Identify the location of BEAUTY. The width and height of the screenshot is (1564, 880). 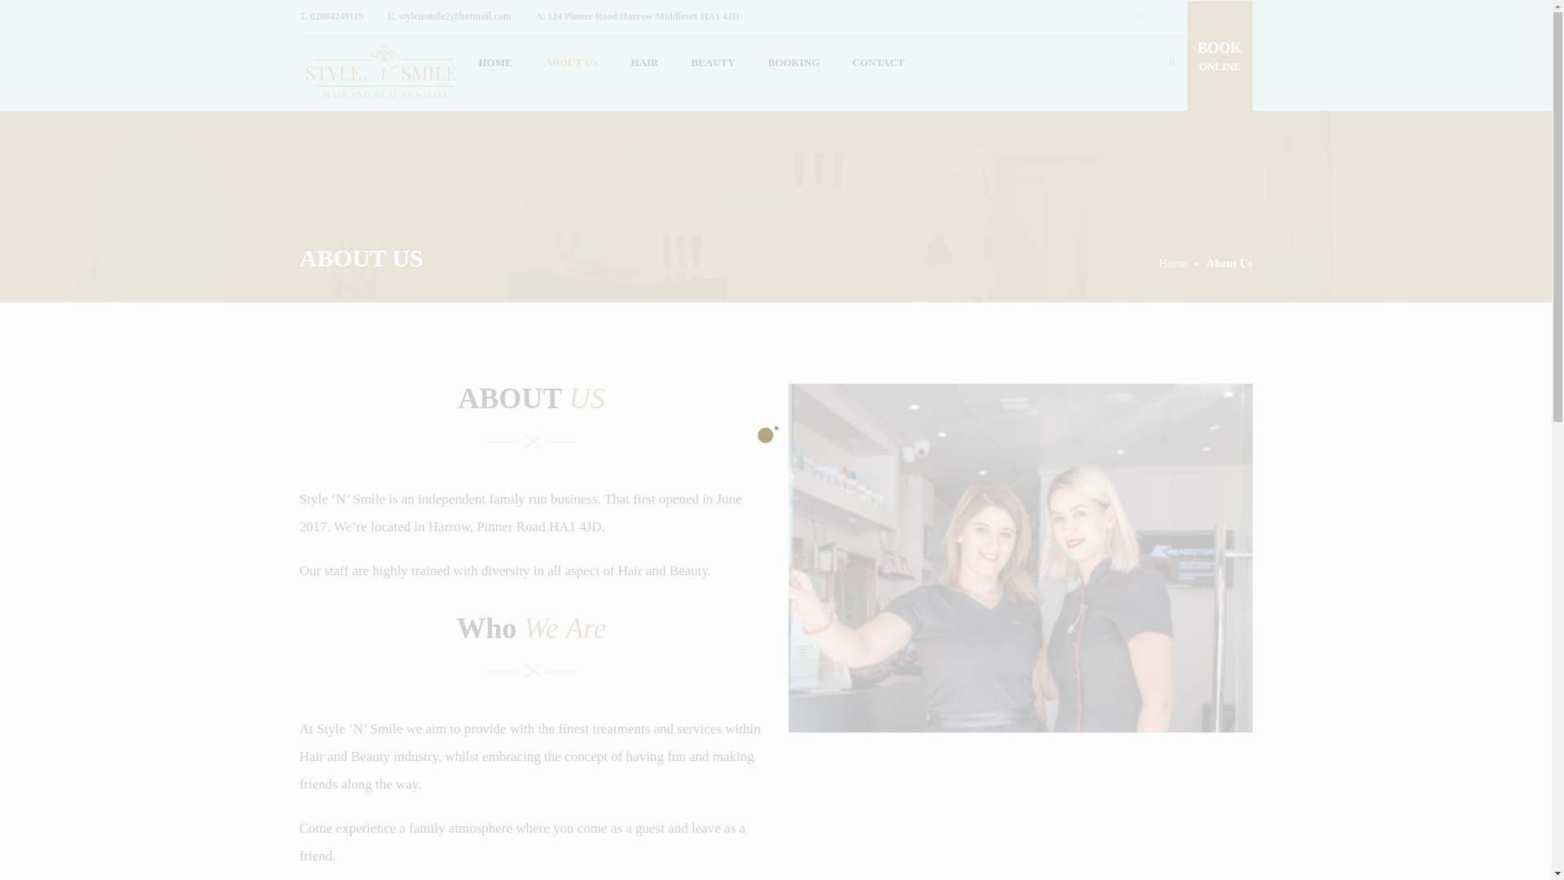
(712, 62).